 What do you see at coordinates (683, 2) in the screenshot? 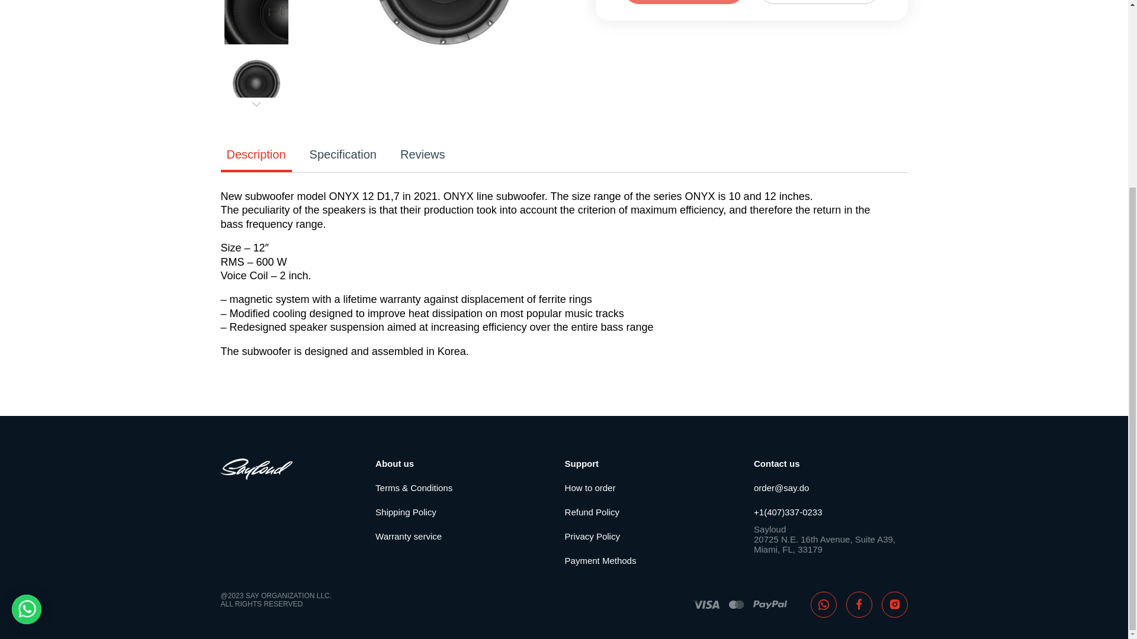
I see `Add to cart` at bounding box center [683, 2].